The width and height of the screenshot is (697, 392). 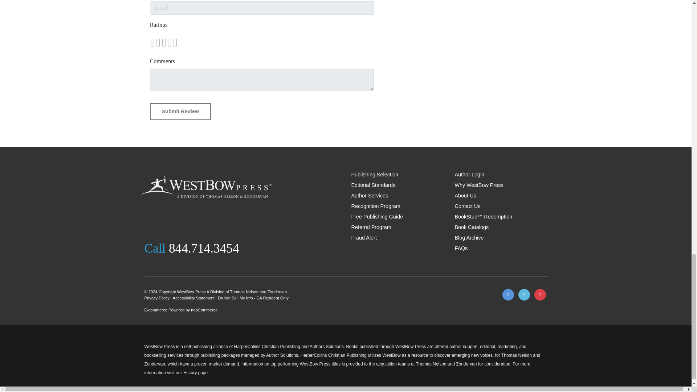 I want to click on Author Services, so click(x=370, y=195).